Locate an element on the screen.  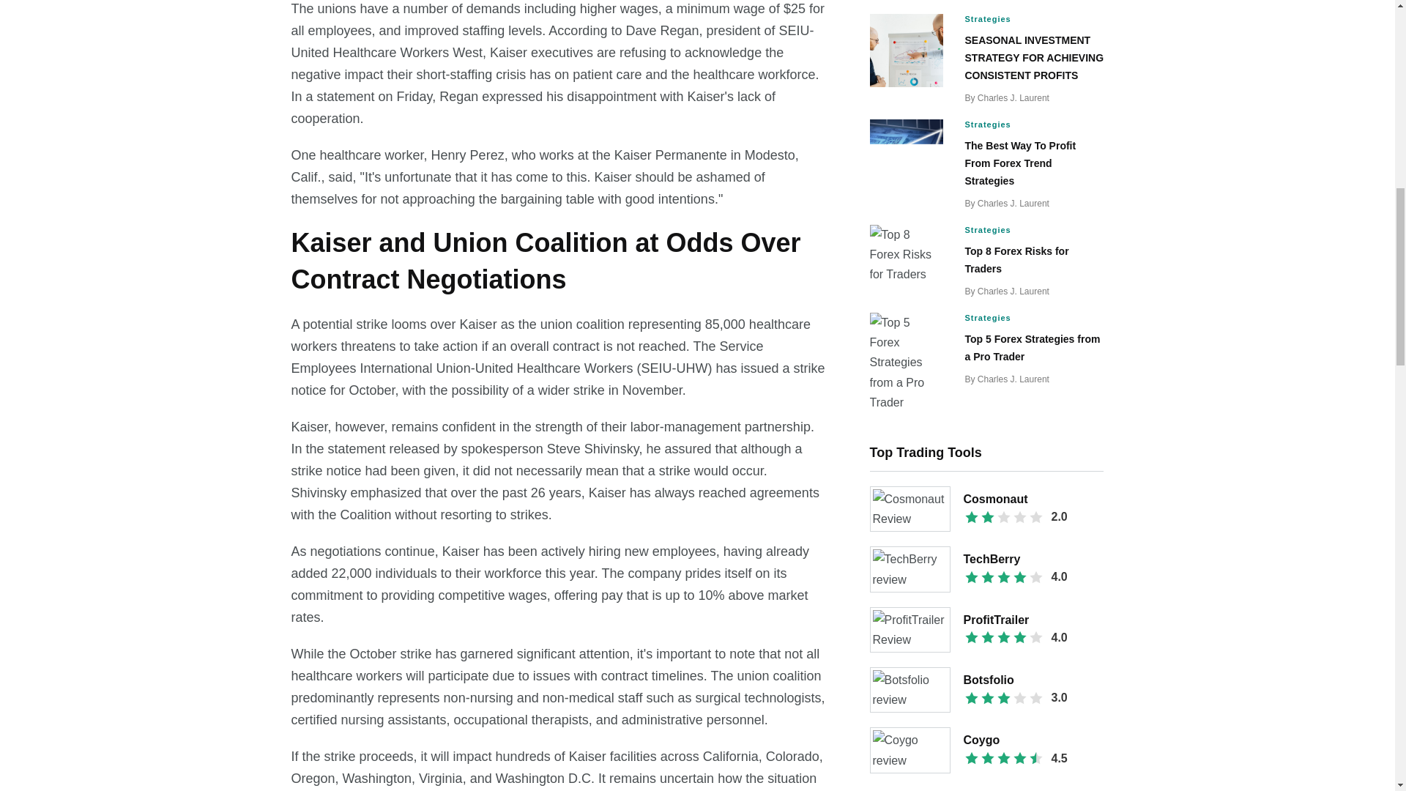
Strategies is located at coordinates (1030, 19).